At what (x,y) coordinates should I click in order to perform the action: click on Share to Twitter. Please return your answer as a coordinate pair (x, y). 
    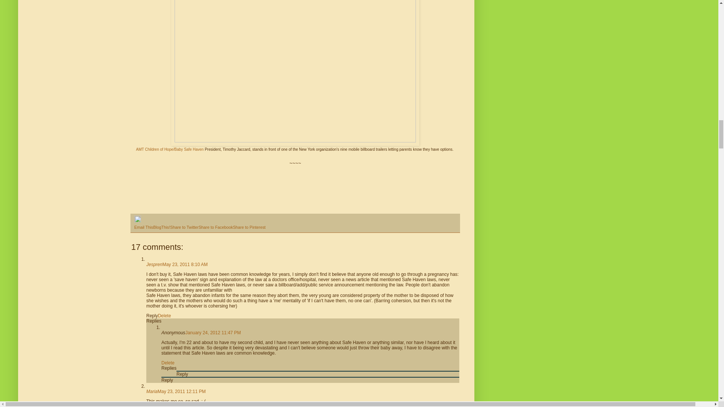
    Looking at the image, I should click on (184, 227).